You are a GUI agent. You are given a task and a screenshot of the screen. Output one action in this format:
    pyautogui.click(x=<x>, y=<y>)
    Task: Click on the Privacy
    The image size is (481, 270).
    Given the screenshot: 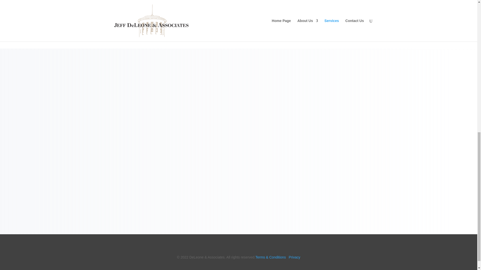 What is the action you would take?
    pyautogui.click(x=295, y=257)
    